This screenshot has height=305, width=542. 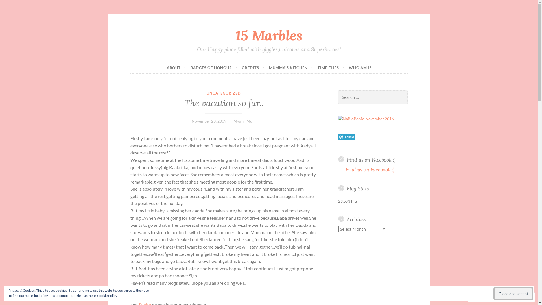 What do you see at coordinates (512, 297) in the screenshot?
I see `Follow` at bounding box center [512, 297].